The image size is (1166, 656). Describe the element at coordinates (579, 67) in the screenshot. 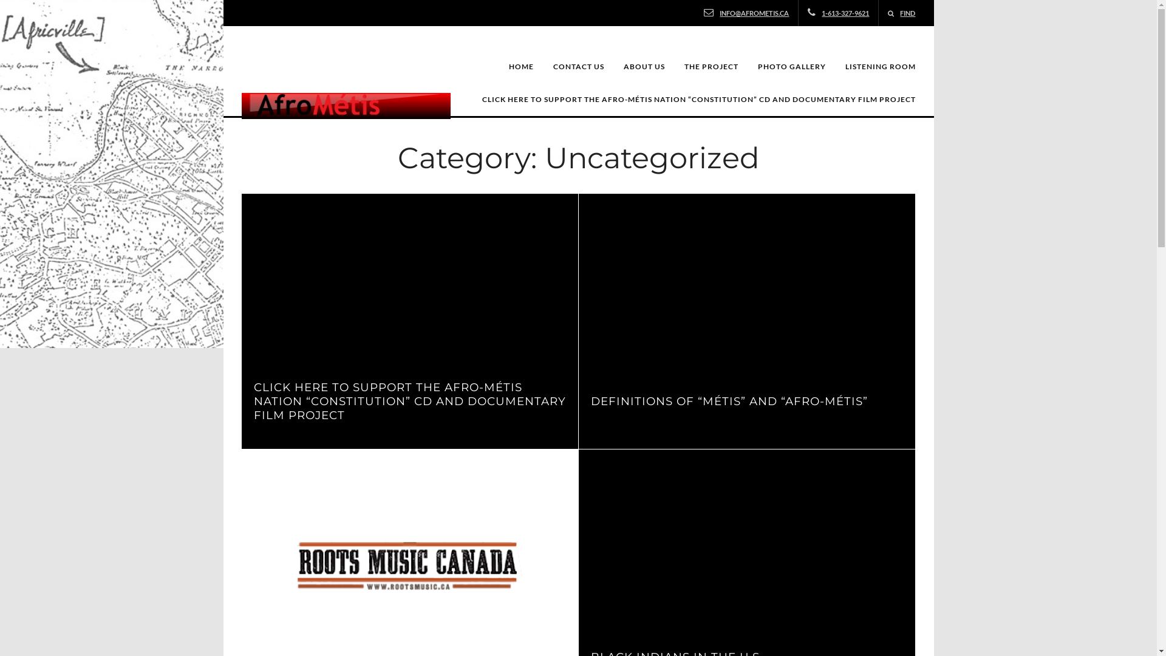

I see `CONTACT US` at that location.